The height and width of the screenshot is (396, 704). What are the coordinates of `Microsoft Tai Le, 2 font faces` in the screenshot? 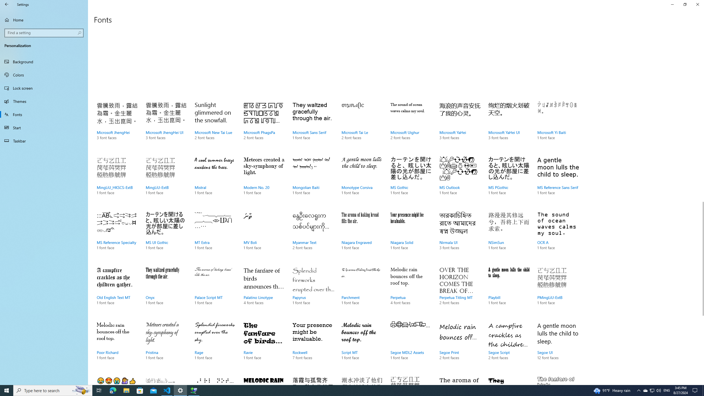 It's located at (362, 127).